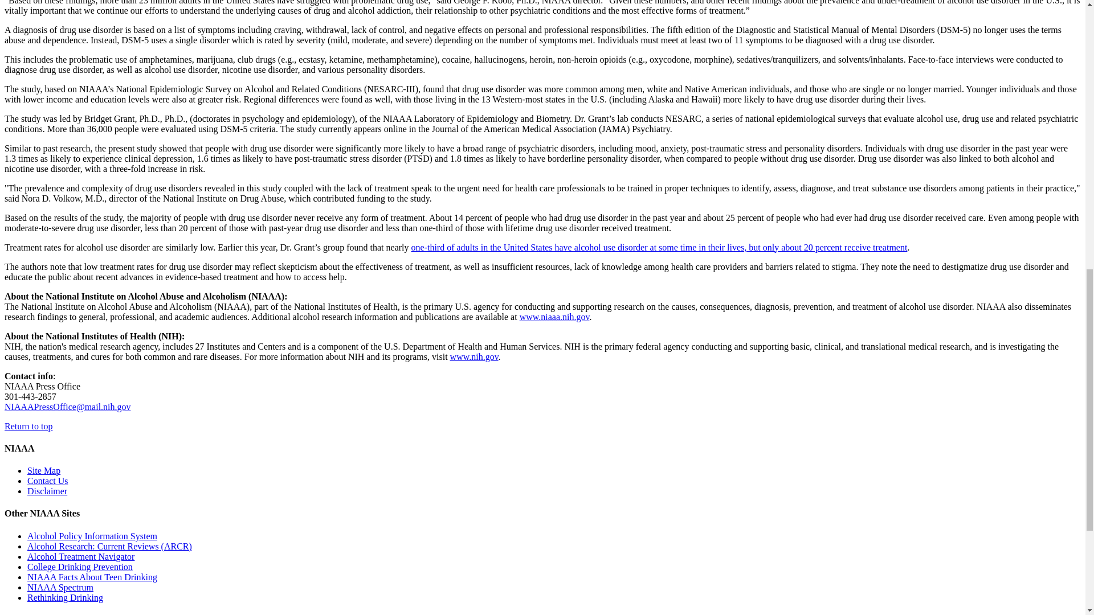 This screenshot has height=615, width=1094. Describe the element at coordinates (28, 426) in the screenshot. I see `Return to top` at that location.